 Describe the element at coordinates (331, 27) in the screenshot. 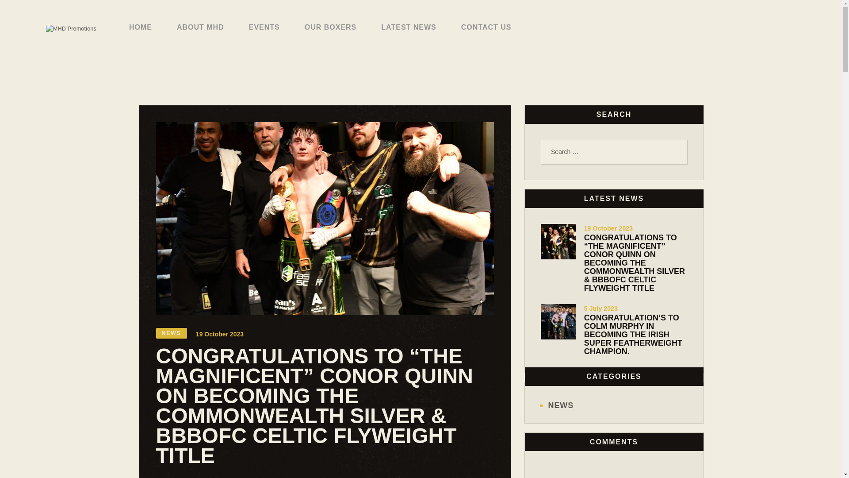

I see `OUR BOXERS` at that location.